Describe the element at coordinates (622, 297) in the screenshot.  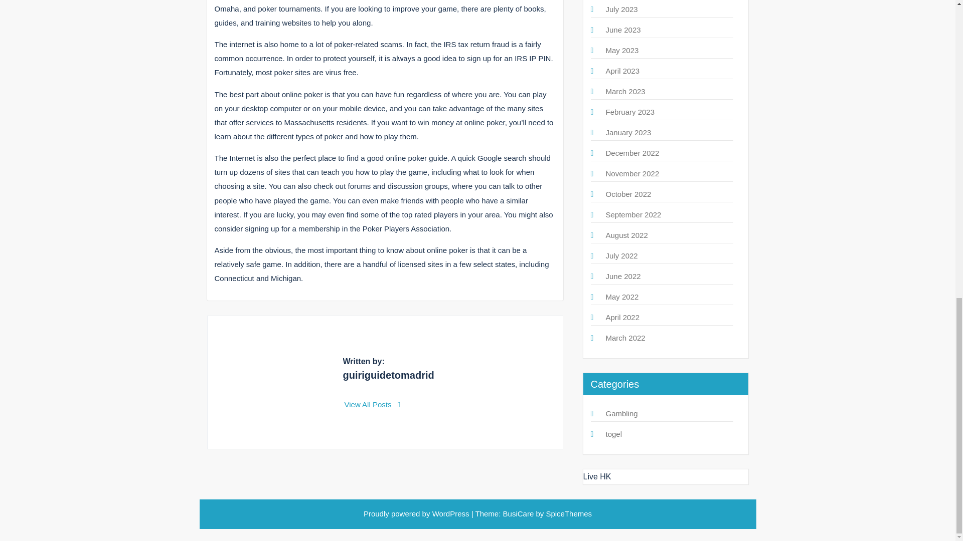
I see `May 2022` at that location.